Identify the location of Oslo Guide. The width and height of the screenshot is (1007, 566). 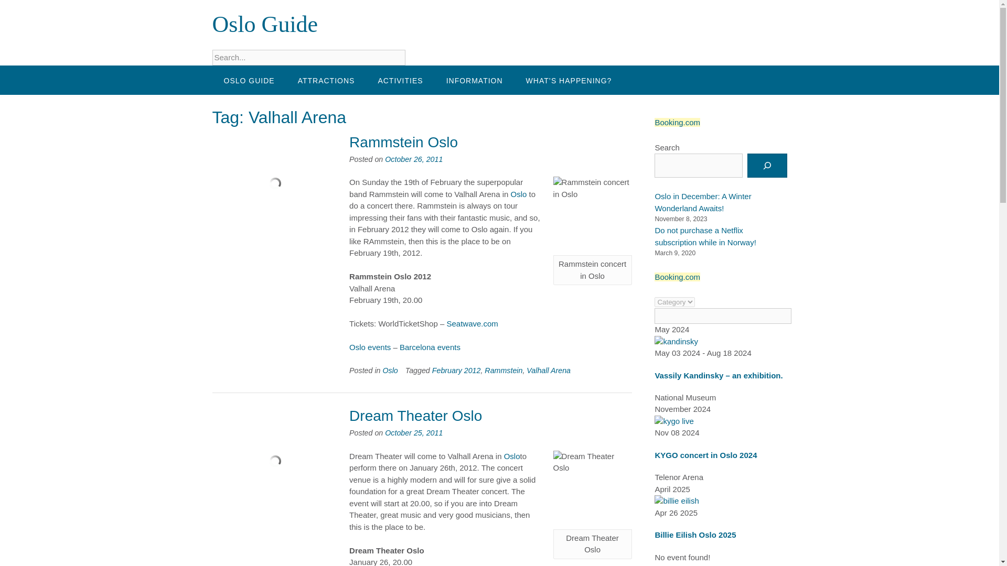
(264, 24).